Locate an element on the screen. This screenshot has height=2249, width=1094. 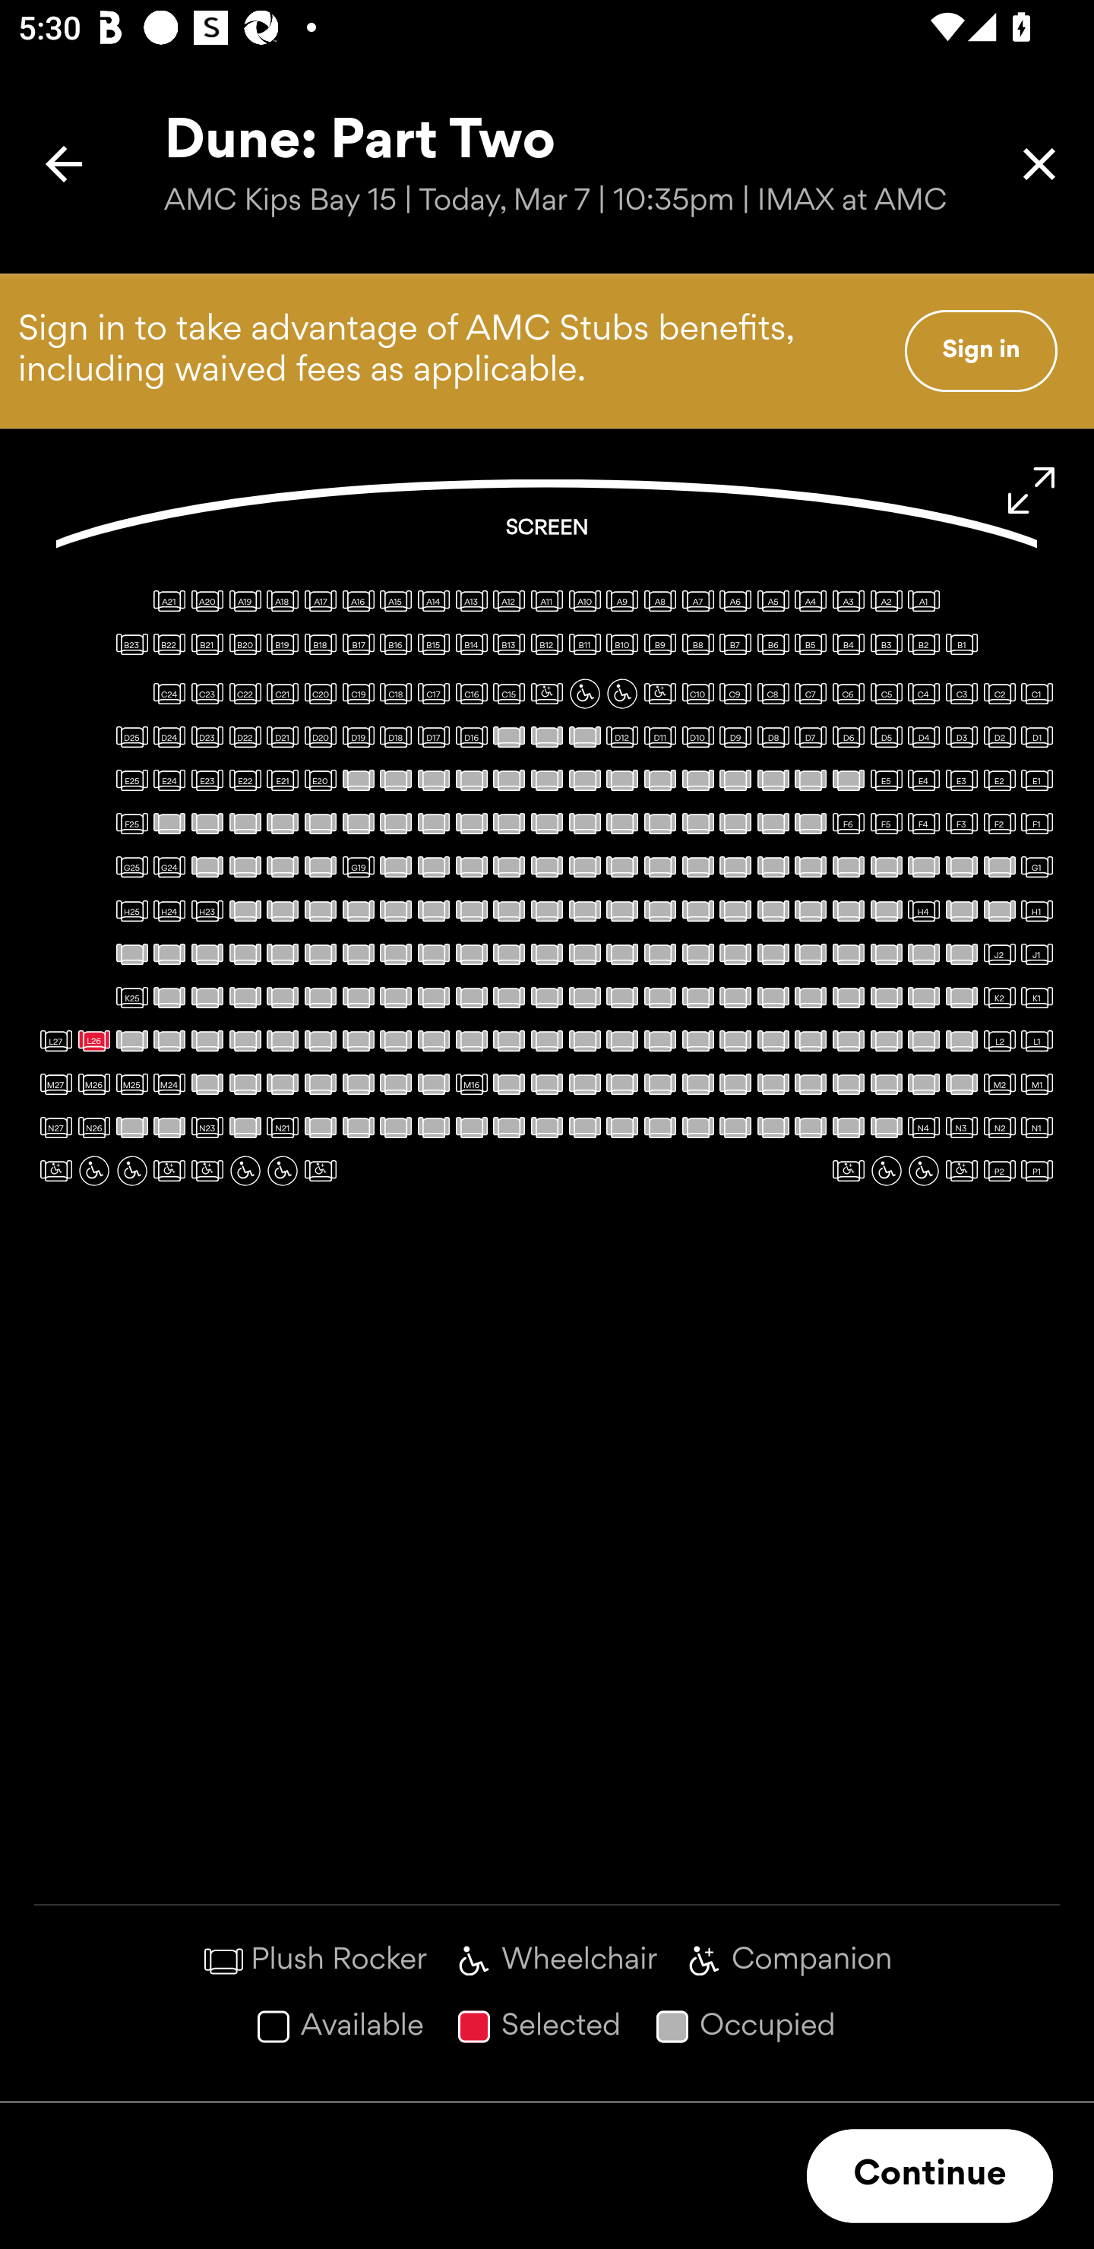
A4, Regular seat, available is located at coordinates (810, 601).